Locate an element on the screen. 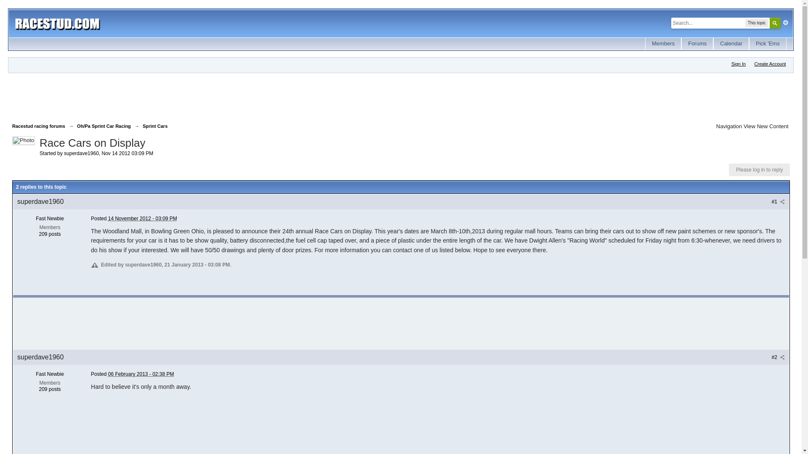 The height and width of the screenshot is (454, 808). Go to Forums is located at coordinates (697, 44).